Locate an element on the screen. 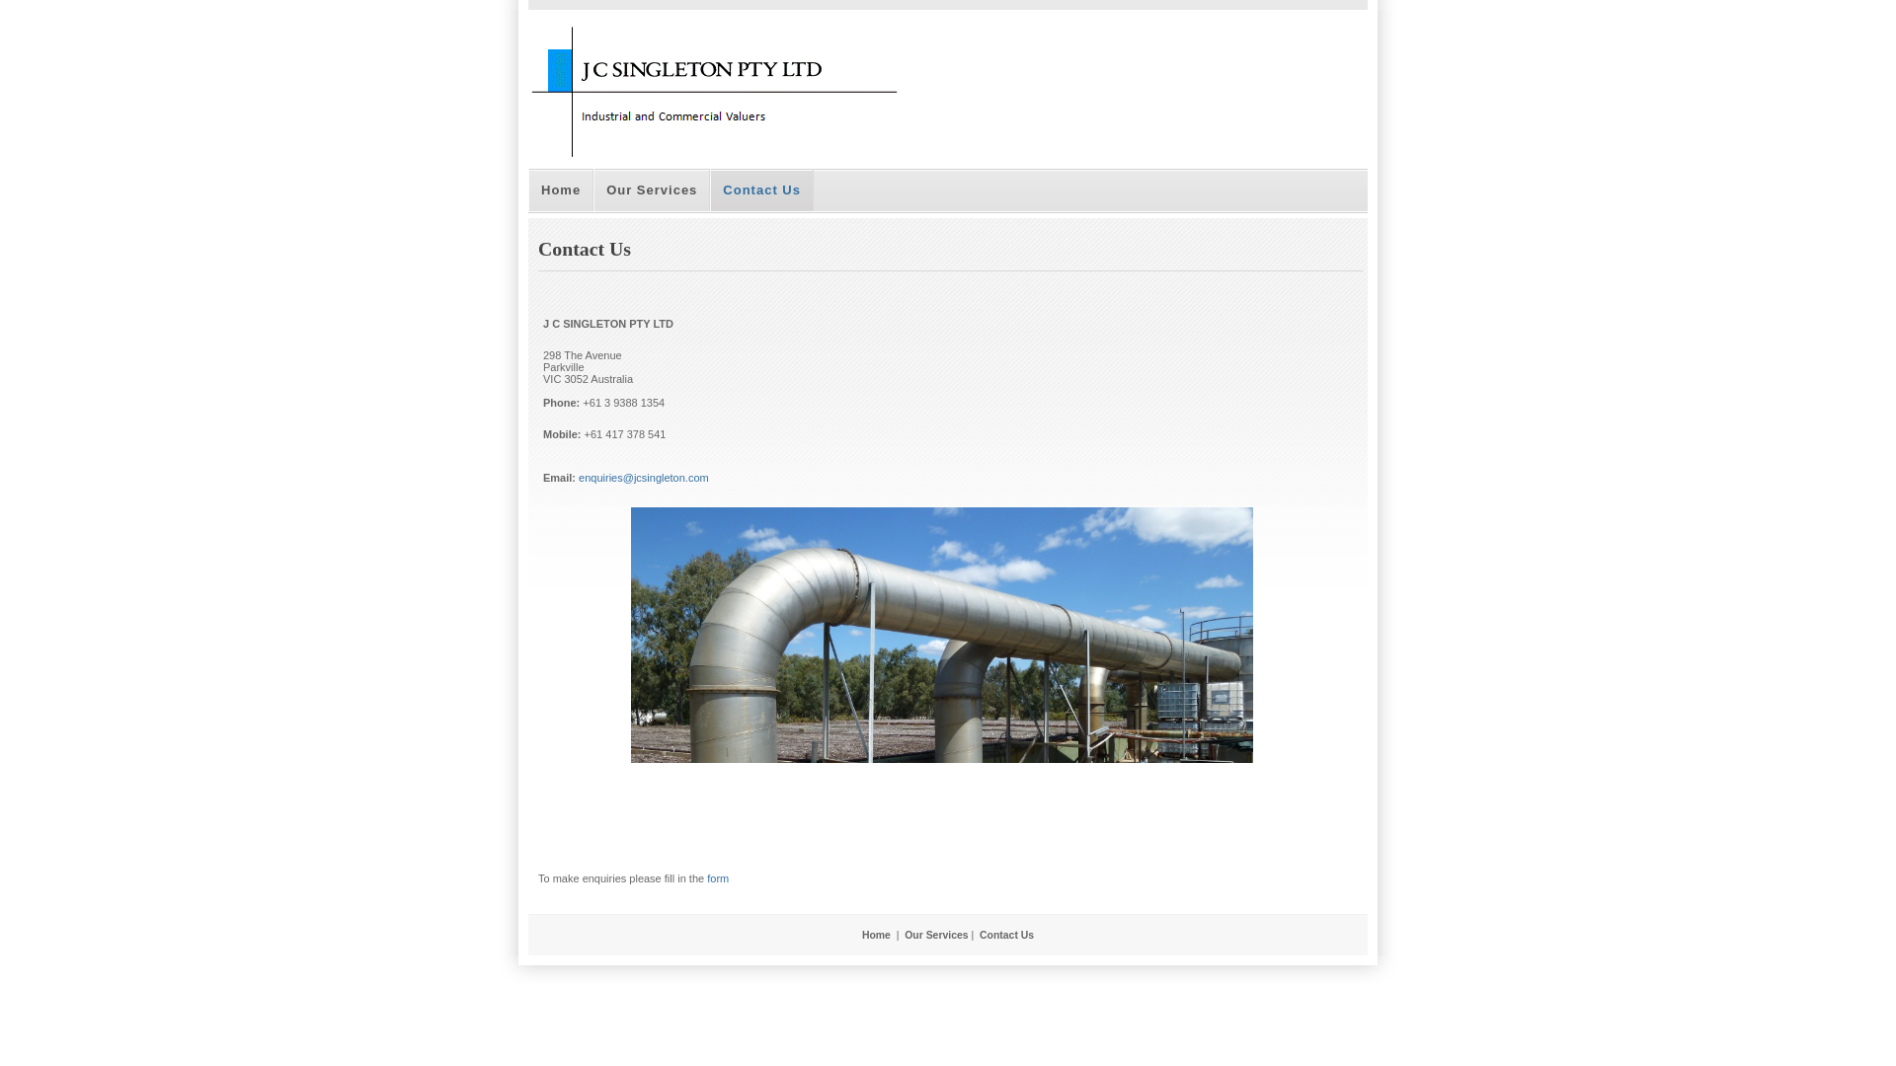 The height and width of the screenshot is (1066, 1896). form is located at coordinates (718, 878).